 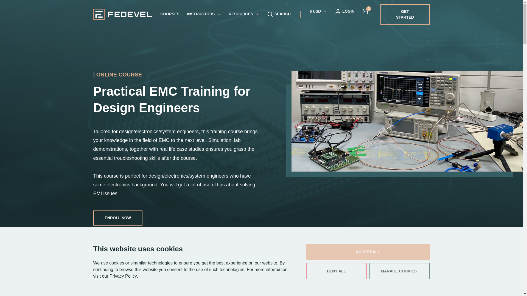 I want to click on LOGIN, so click(x=344, y=11).